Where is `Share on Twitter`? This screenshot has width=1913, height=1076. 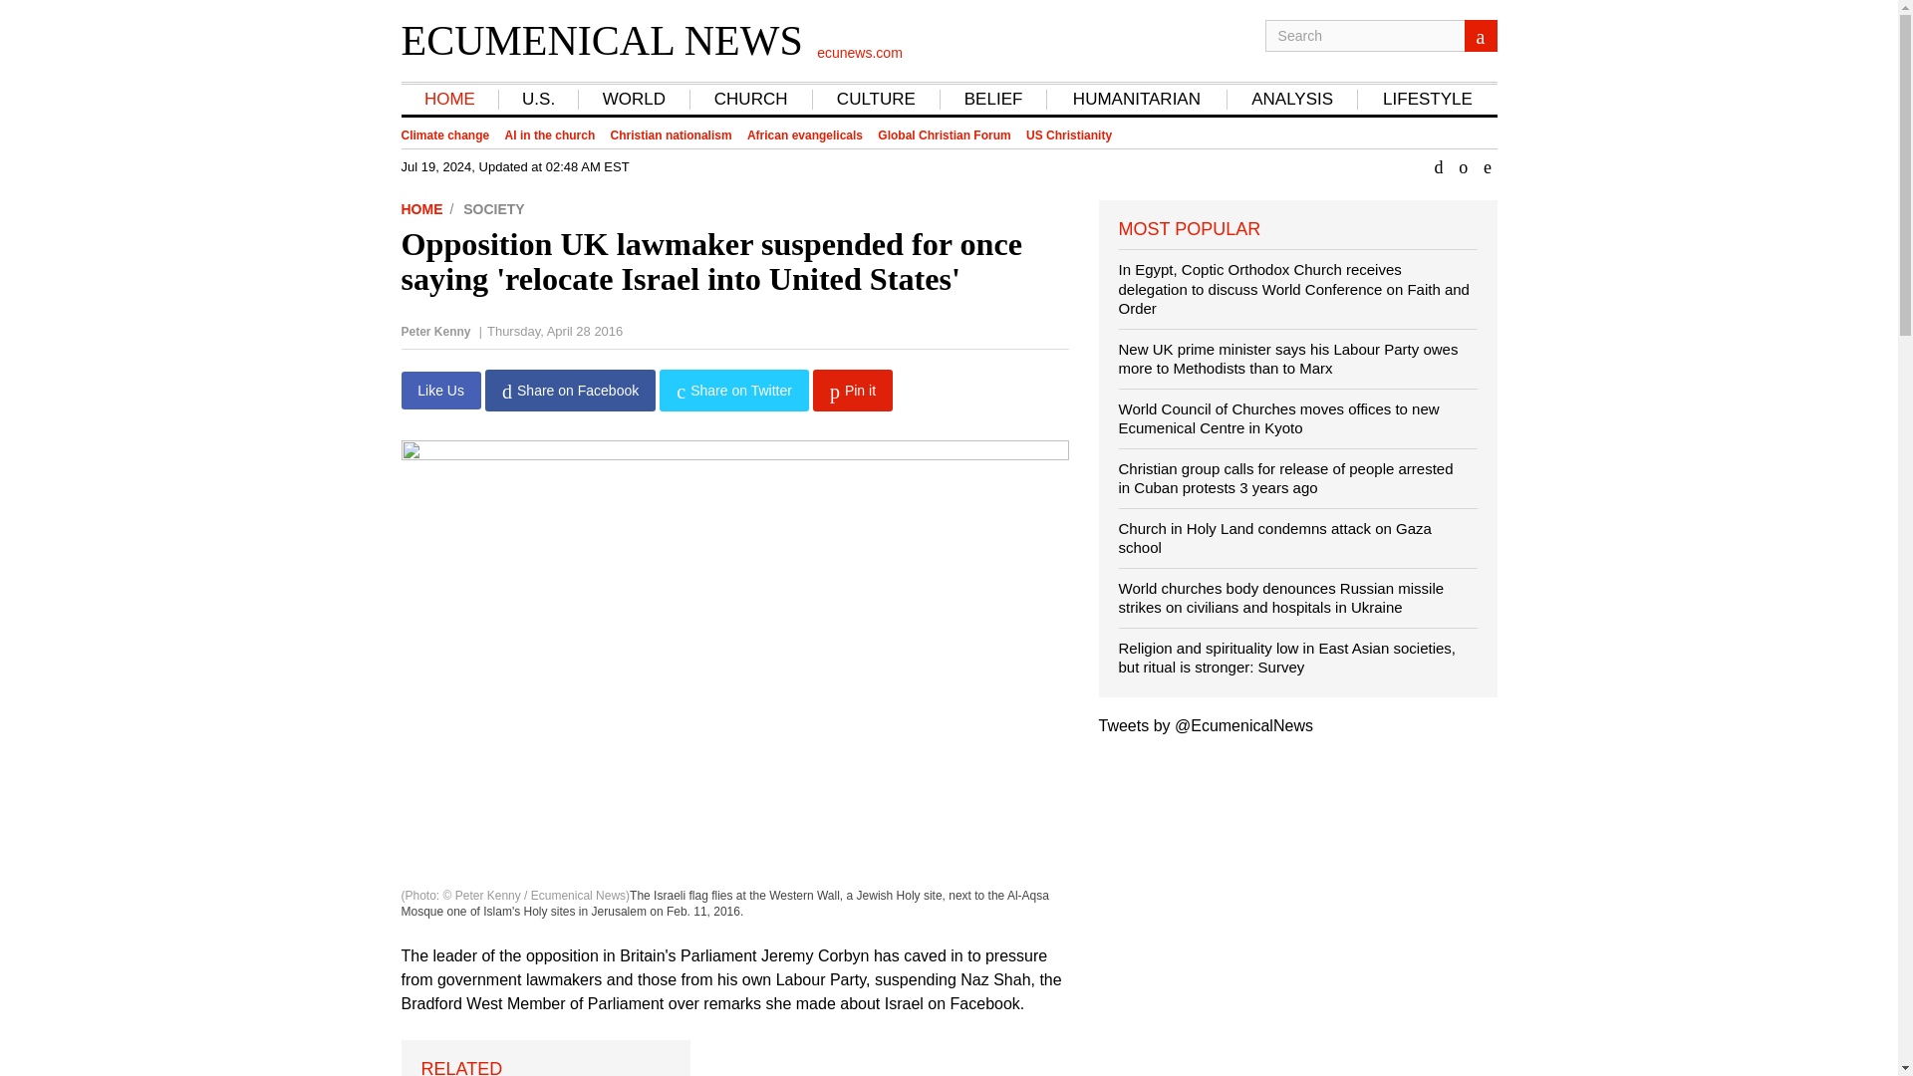 Share on Twitter is located at coordinates (733, 391).